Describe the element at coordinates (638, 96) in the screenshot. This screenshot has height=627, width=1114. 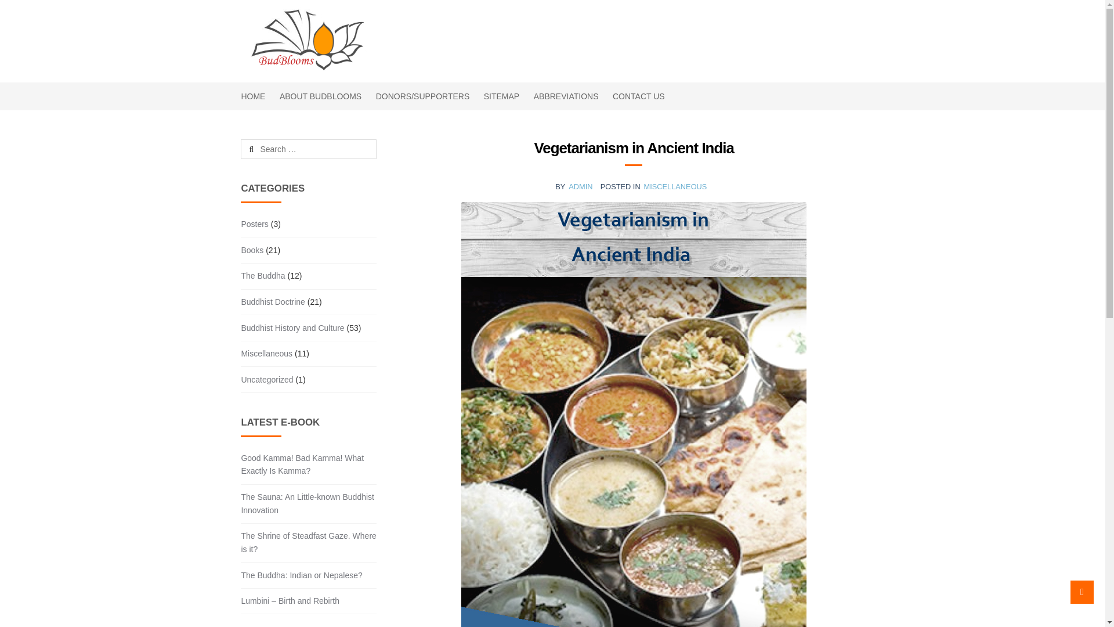
I see `CONTACT US` at that location.